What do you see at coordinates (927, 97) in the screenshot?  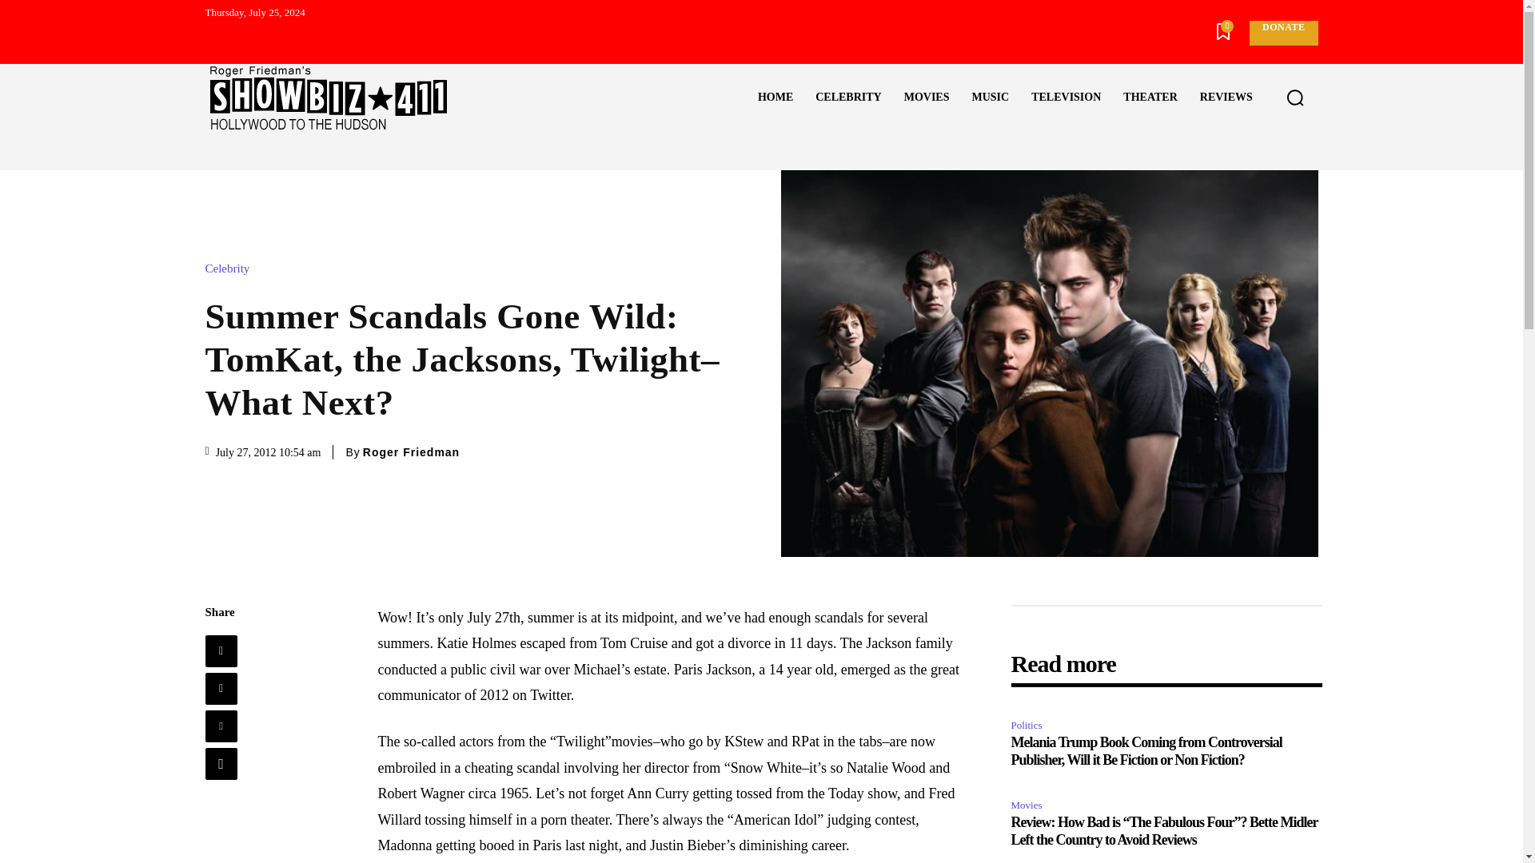 I see `MOVIES` at bounding box center [927, 97].